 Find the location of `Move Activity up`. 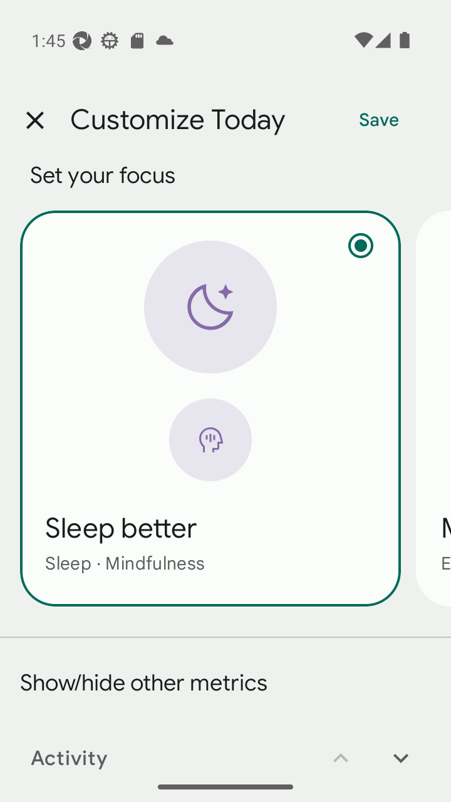

Move Activity up is located at coordinates (341, 749).